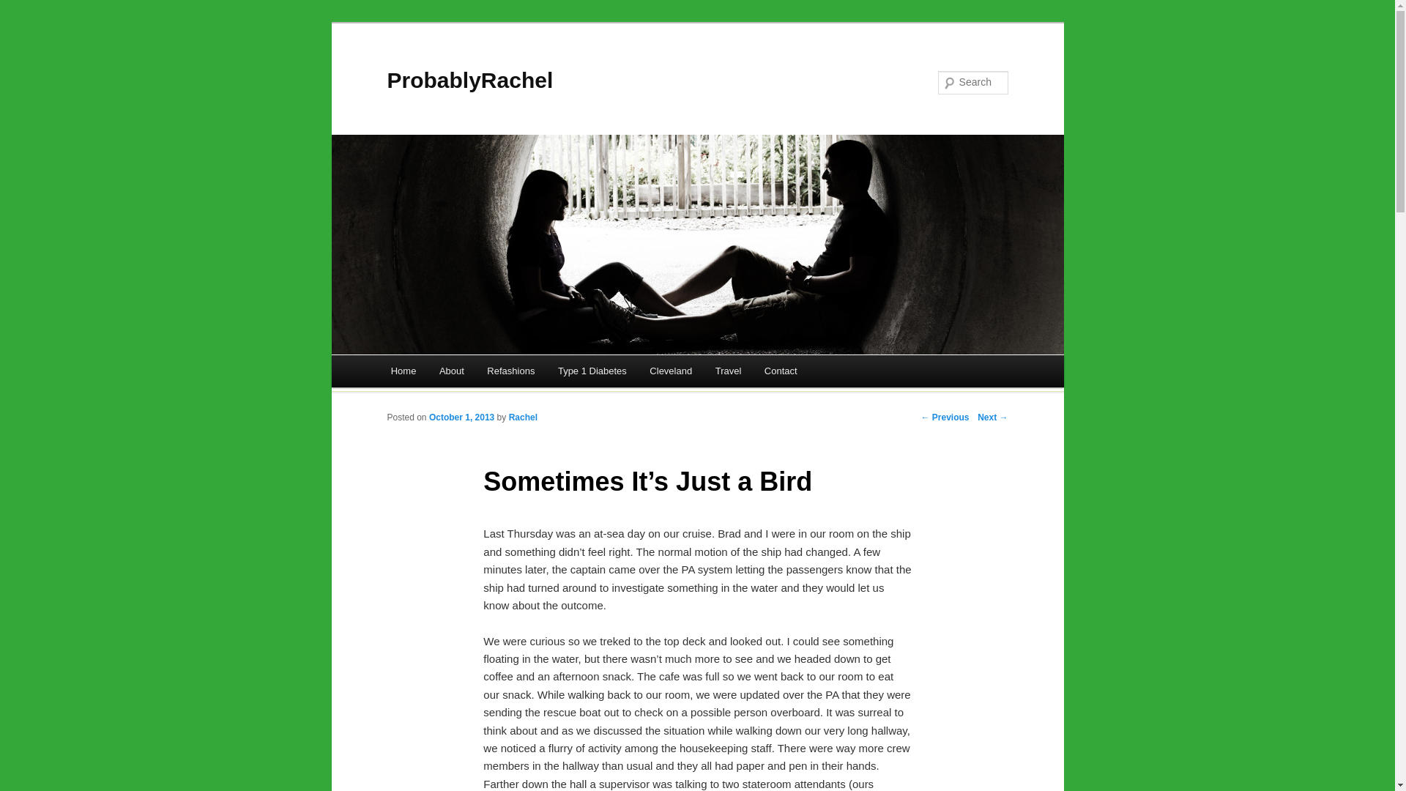  What do you see at coordinates (592, 371) in the screenshot?
I see `Type 1 Diabetes` at bounding box center [592, 371].